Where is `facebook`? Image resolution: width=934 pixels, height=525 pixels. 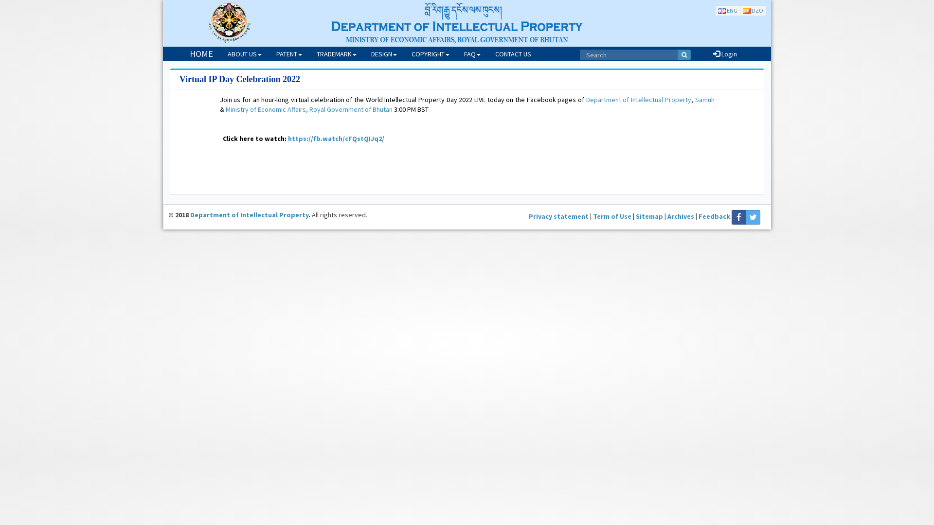
facebook is located at coordinates (739, 217).